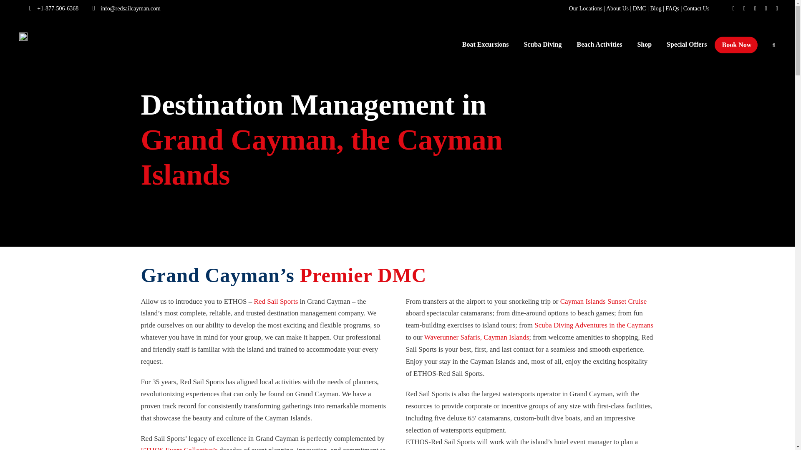 This screenshot has height=450, width=801. Describe the element at coordinates (639, 8) in the screenshot. I see `DMC` at that location.